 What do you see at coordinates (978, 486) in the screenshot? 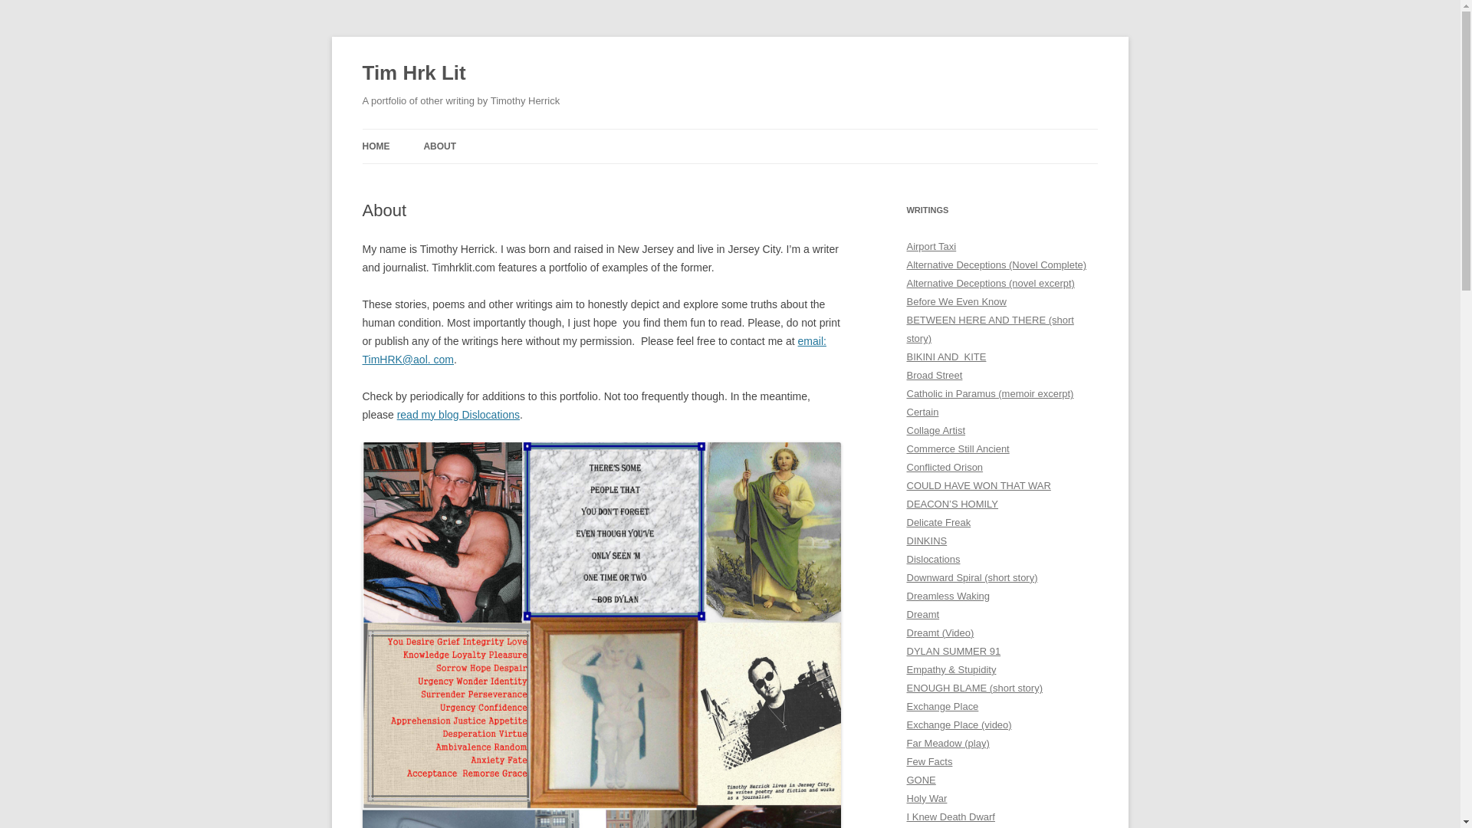
I see `COULD HAVE WON THAT WAR` at bounding box center [978, 486].